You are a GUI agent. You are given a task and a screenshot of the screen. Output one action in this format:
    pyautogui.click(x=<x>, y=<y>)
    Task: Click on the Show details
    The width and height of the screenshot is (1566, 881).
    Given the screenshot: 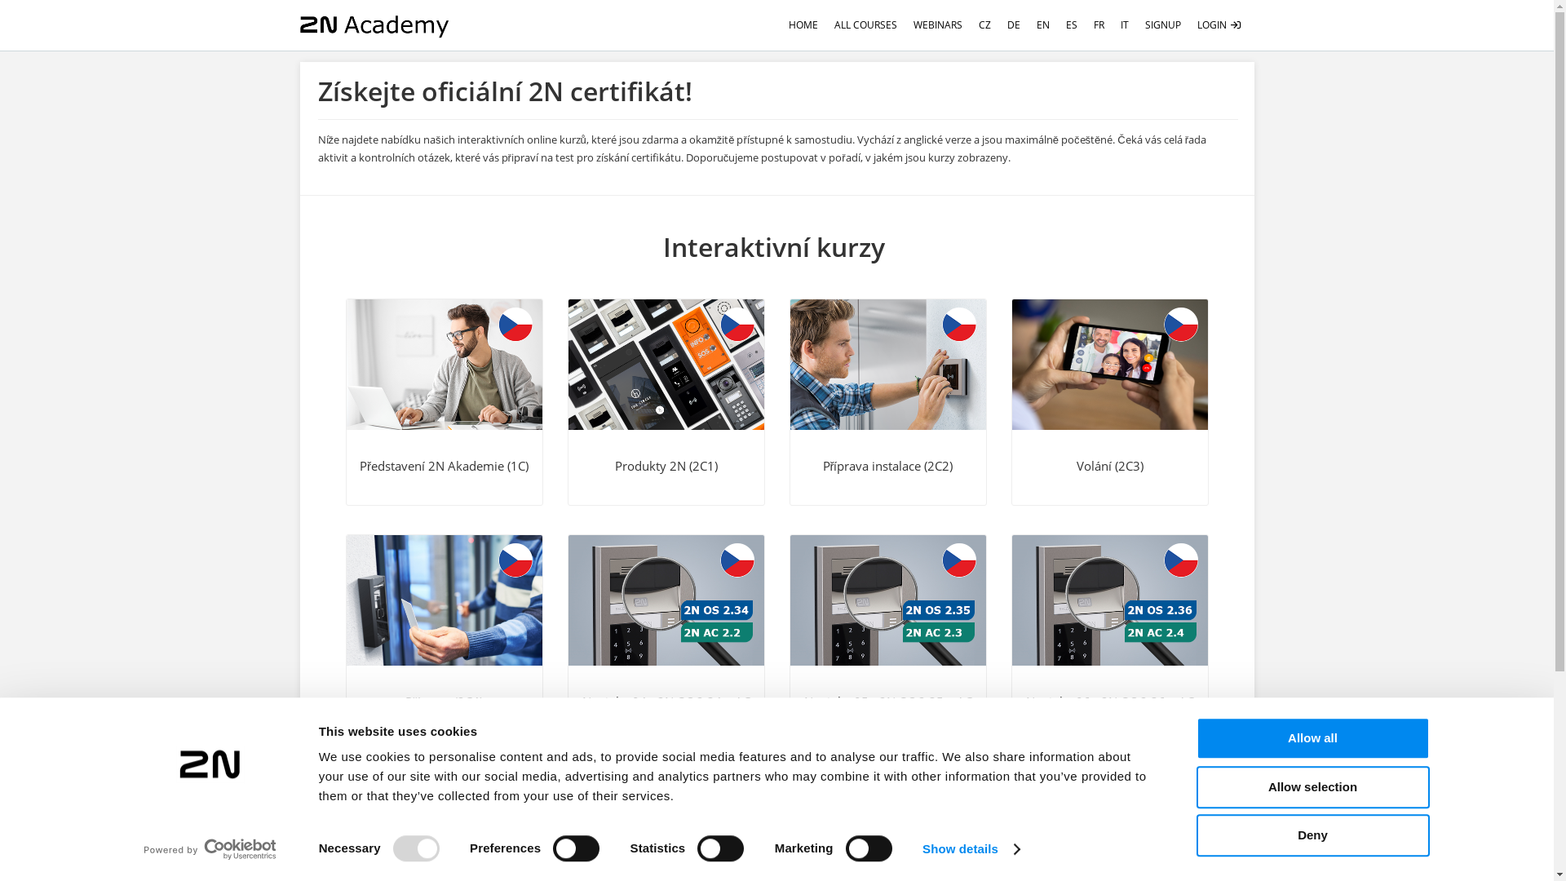 What is the action you would take?
    pyautogui.click(x=971, y=849)
    